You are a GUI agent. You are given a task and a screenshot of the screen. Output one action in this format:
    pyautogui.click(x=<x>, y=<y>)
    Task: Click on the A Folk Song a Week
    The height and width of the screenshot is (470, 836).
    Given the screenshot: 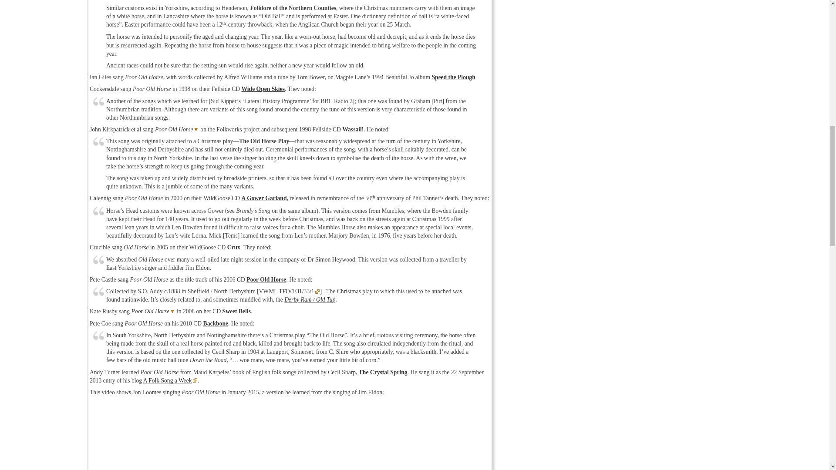 What is the action you would take?
    pyautogui.click(x=170, y=380)
    